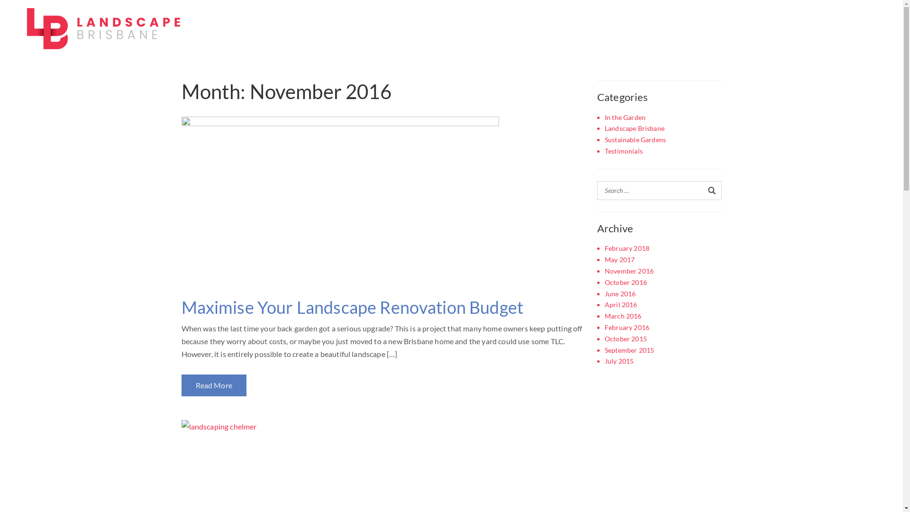 The width and height of the screenshot is (910, 512). What do you see at coordinates (382, 202) in the screenshot?
I see `Maximise Your Landscape Renovation Budget ` at bounding box center [382, 202].